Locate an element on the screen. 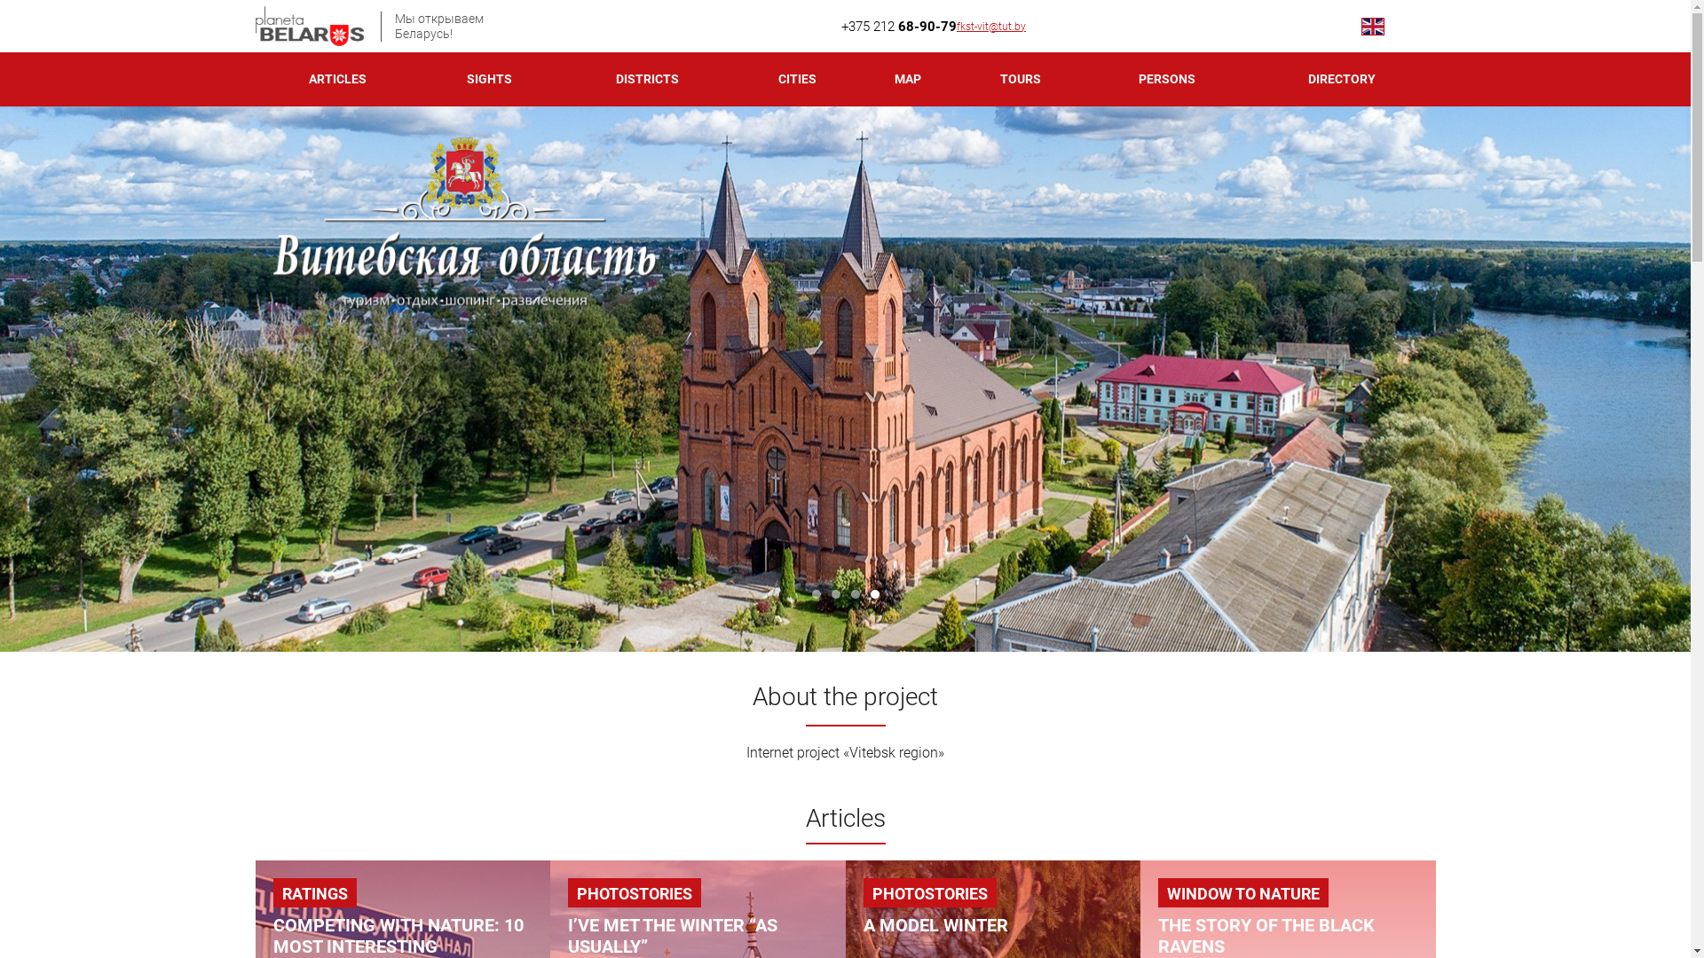  CITIES is located at coordinates (798, 80).